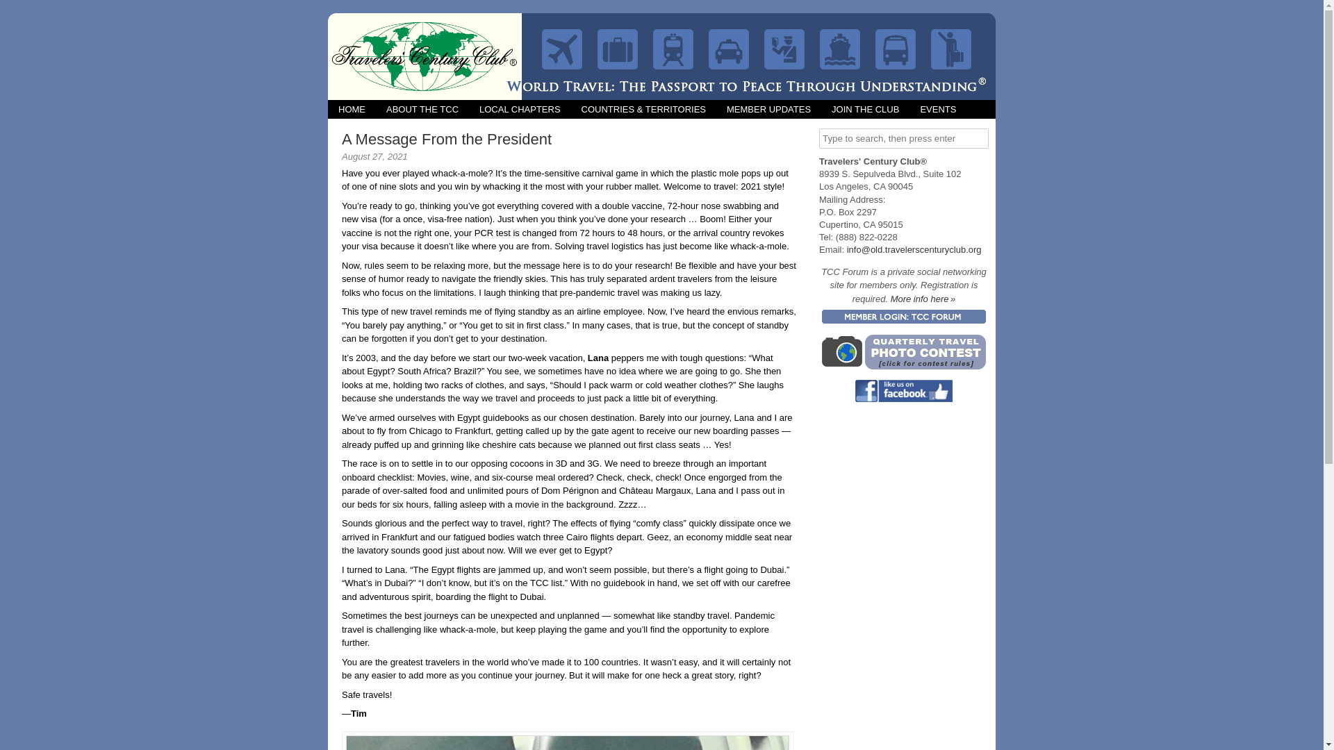 This screenshot has height=750, width=1334. I want to click on Type to search, then press enter, so click(903, 137).